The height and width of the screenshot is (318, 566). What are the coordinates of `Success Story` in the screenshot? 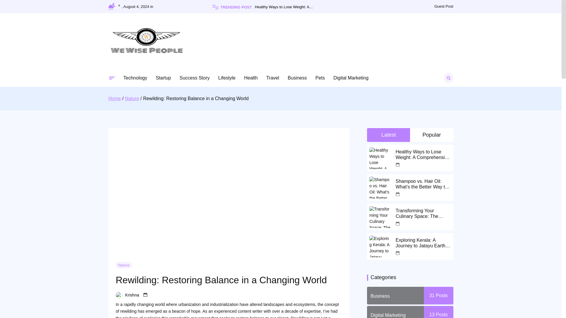 It's located at (194, 78).